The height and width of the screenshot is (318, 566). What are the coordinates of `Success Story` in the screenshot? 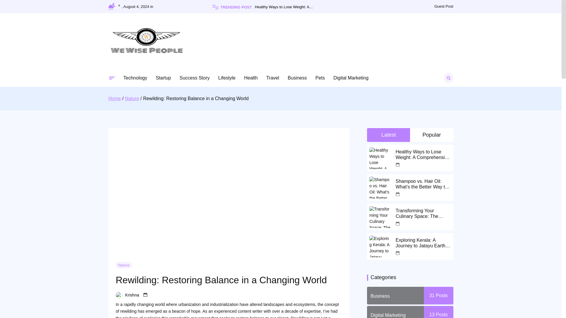 It's located at (194, 78).